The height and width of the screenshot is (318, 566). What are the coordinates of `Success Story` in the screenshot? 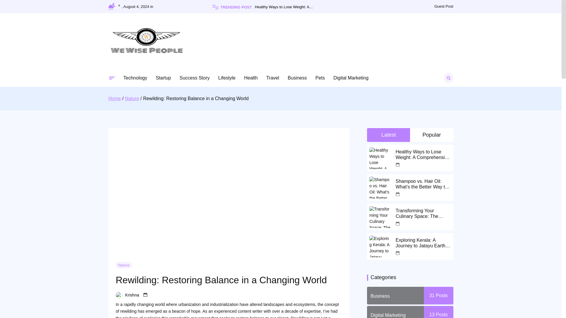 It's located at (194, 78).